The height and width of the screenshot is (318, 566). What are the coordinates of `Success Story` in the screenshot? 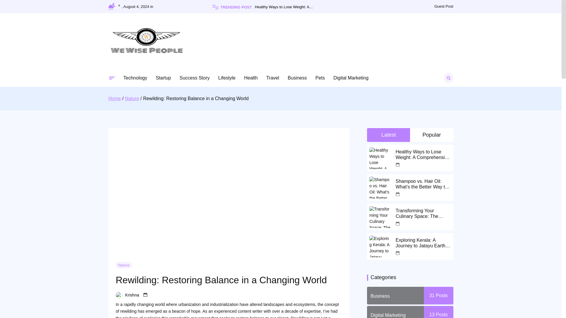 It's located at (194, 78).